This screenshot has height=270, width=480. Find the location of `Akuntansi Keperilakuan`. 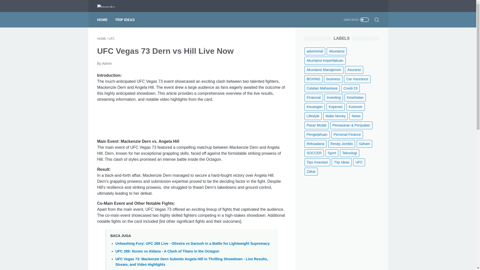

Akuntansi Keperilakuan is located at coordinates (325, 60).